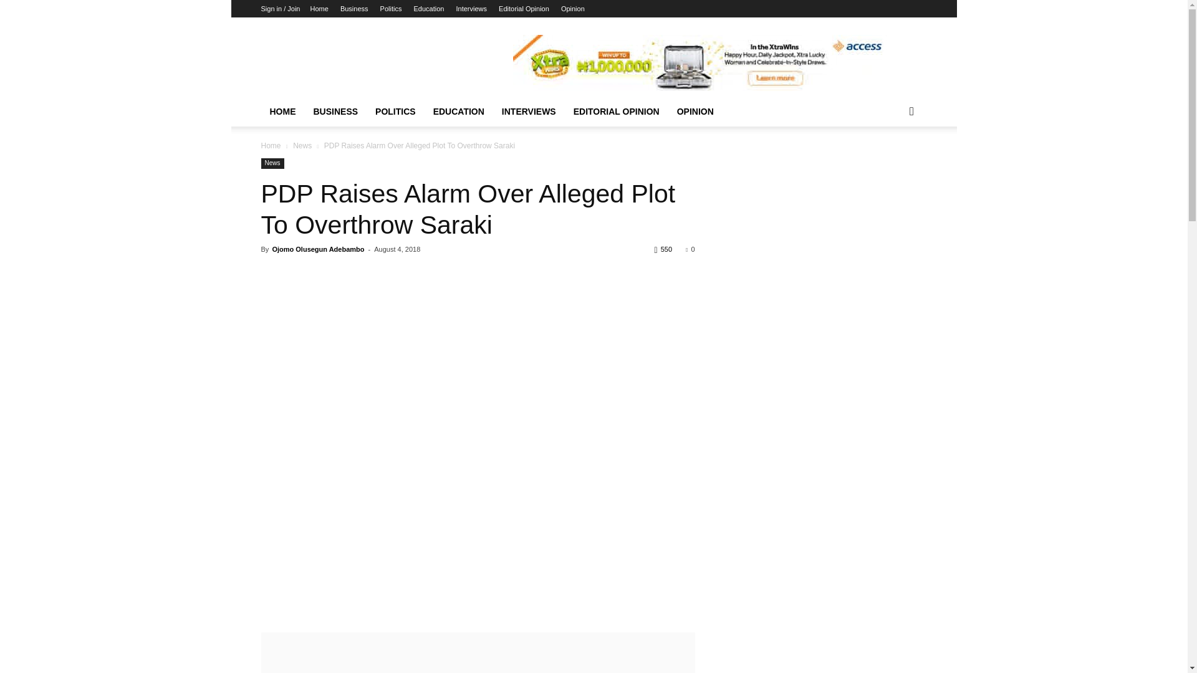 This screenshot has height=673, width=1197. Describe the element at coordinates (616, 112) in the screenshot. I see `EDITORIAL OPINION` at that location.